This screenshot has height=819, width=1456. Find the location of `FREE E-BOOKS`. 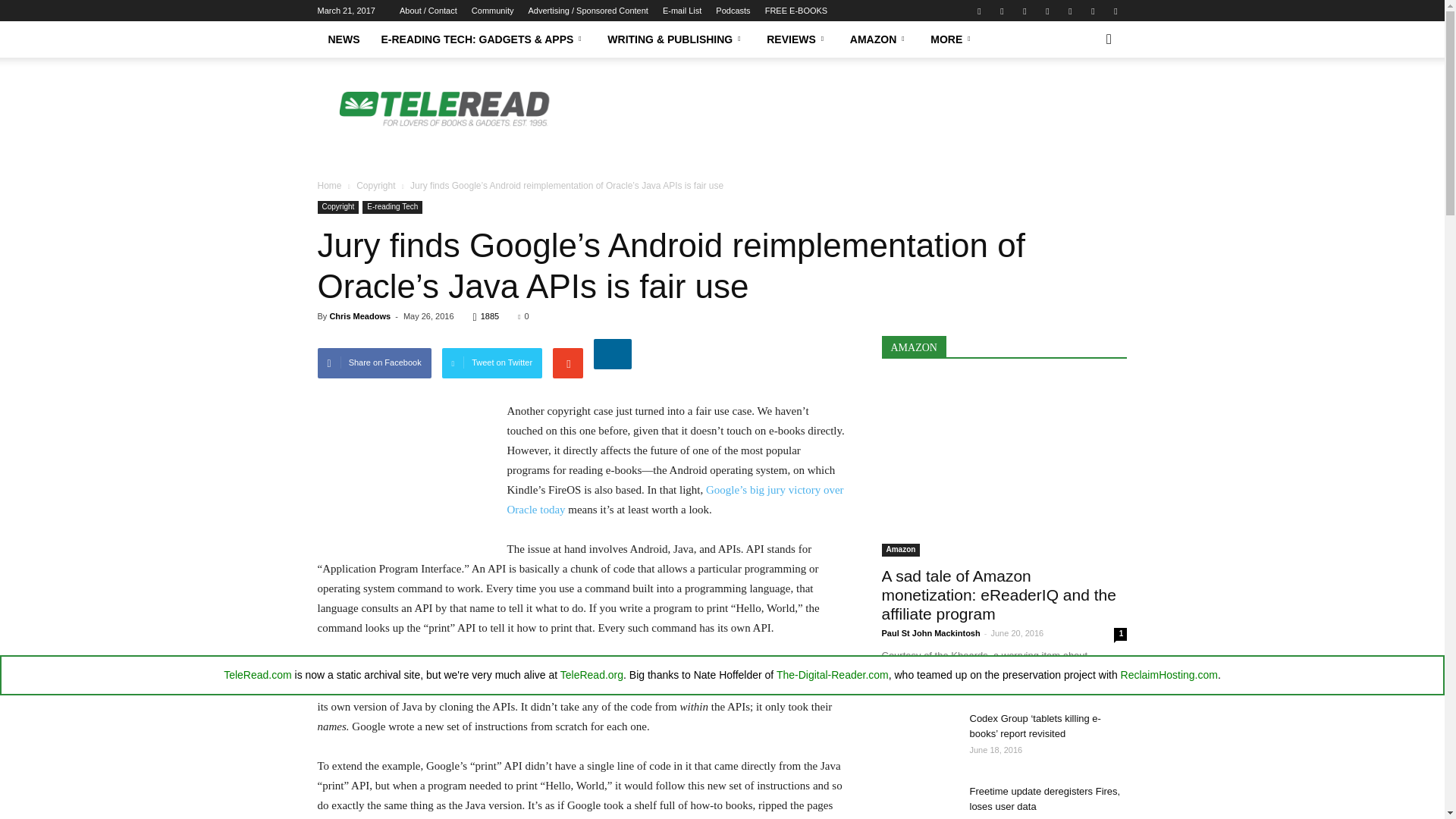

FREE E-BOOKS is located at coordinates (796, 11).